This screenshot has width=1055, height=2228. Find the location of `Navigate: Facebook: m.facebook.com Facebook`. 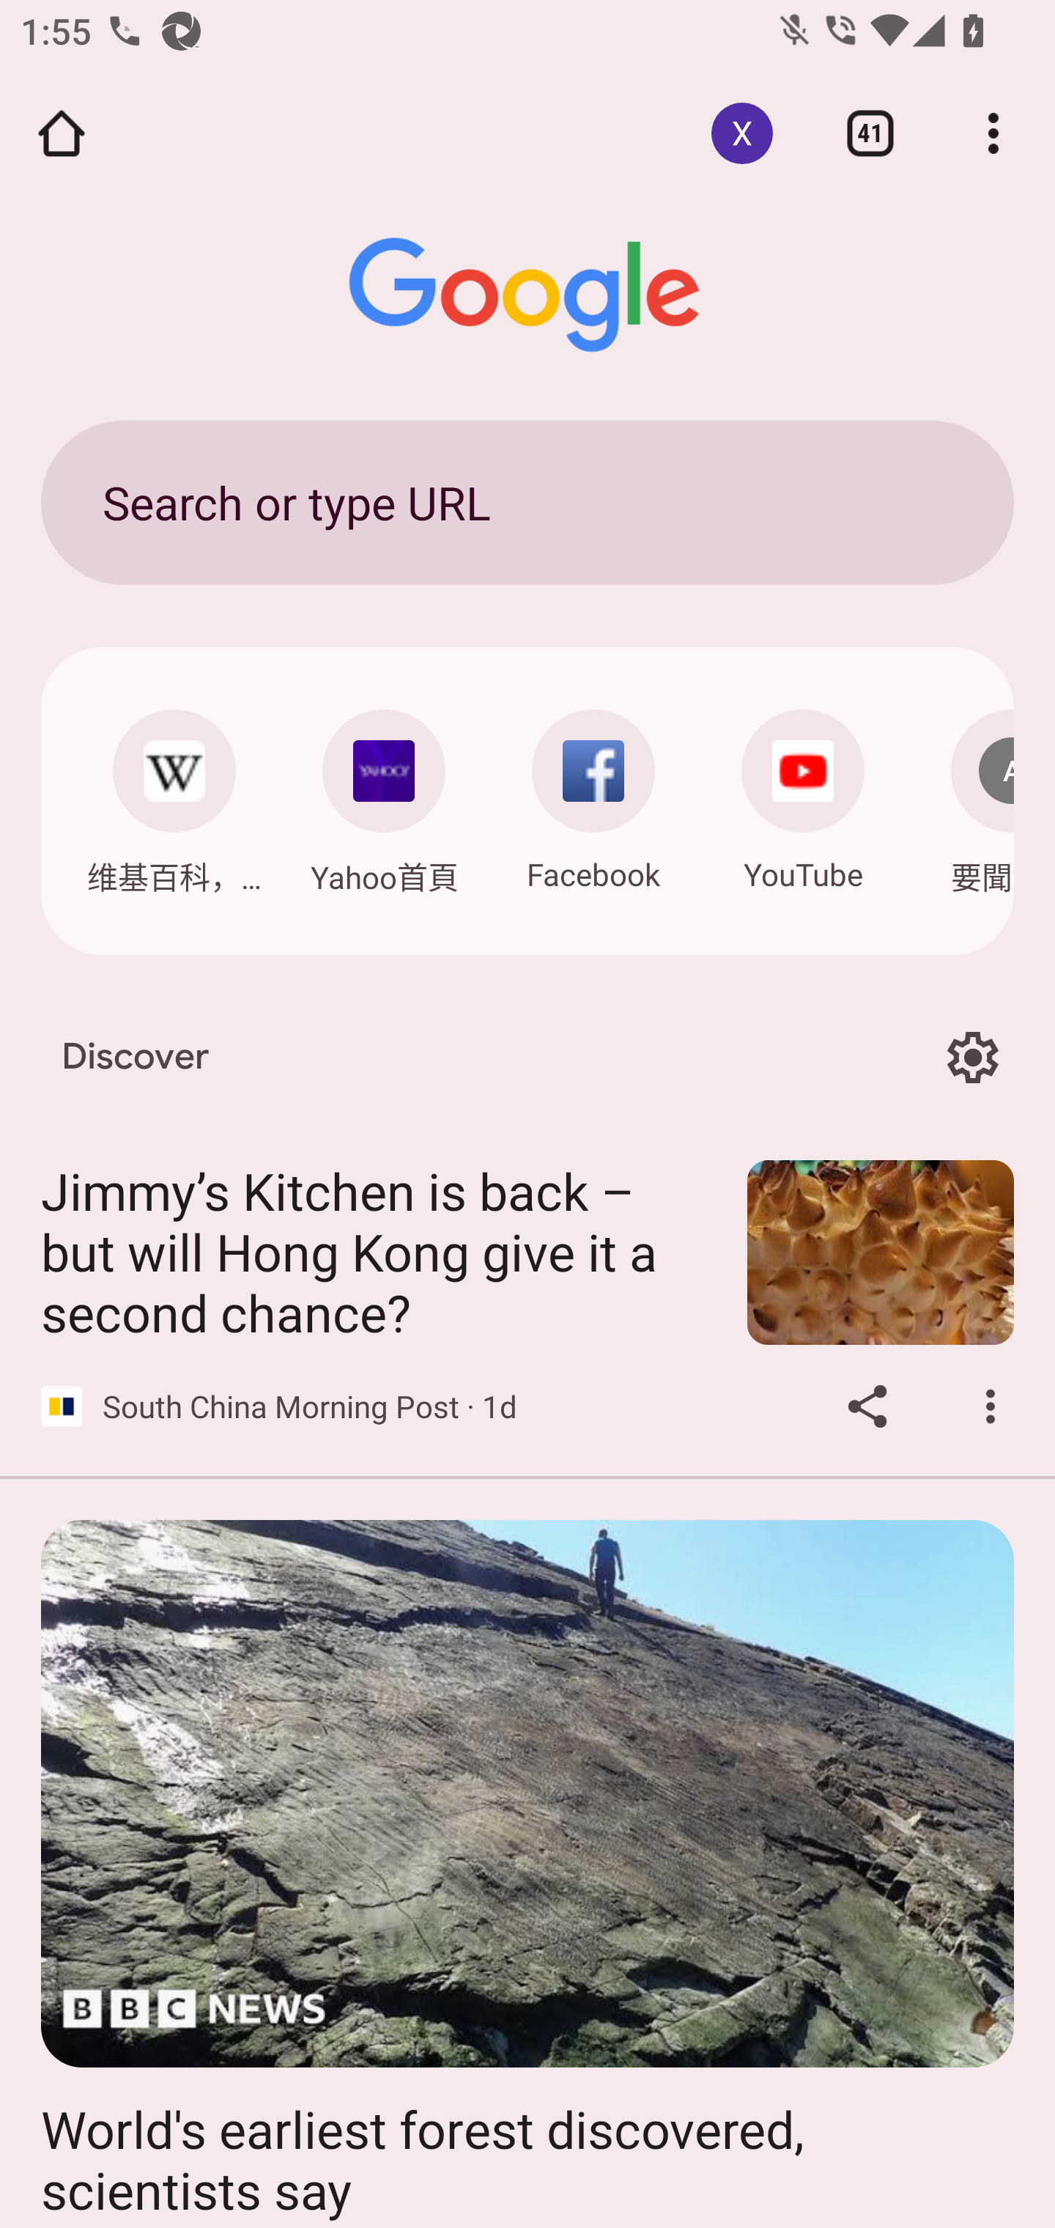

Navigate: Facebook: m.facebook.com Facebook is located at coordinates (593, 793).